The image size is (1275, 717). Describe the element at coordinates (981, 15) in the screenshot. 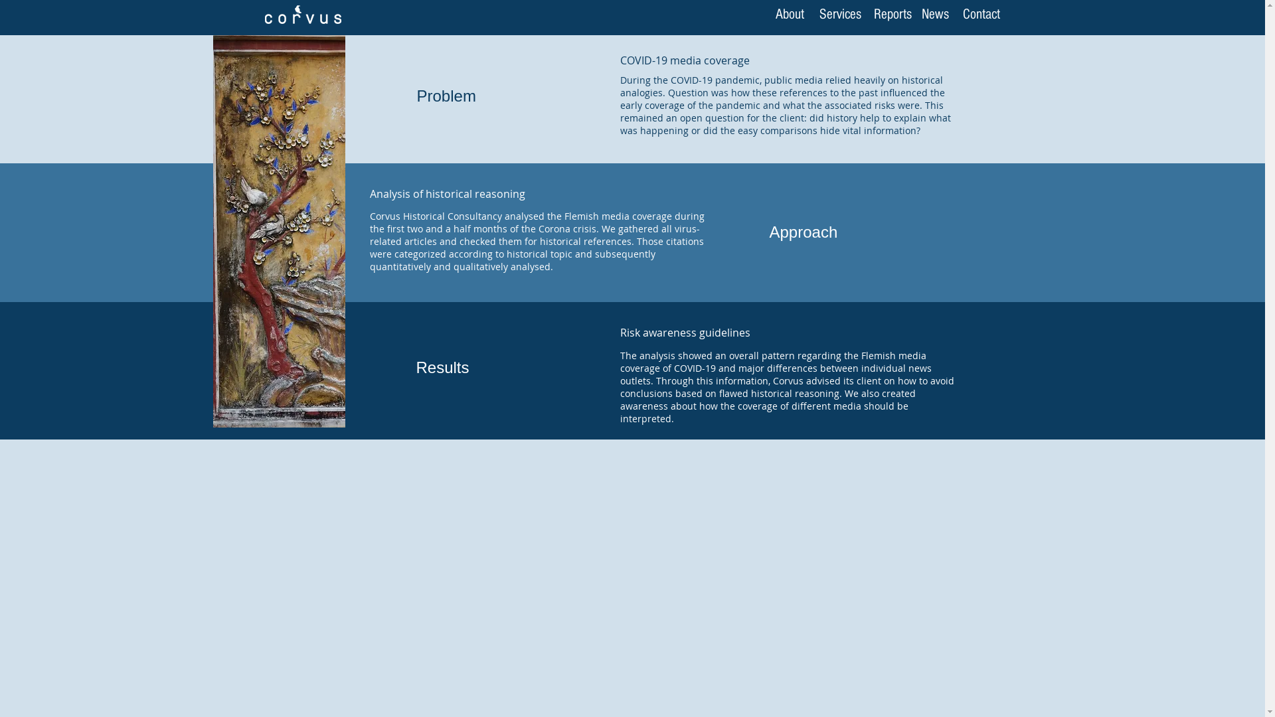

I see `Contact` at that location.